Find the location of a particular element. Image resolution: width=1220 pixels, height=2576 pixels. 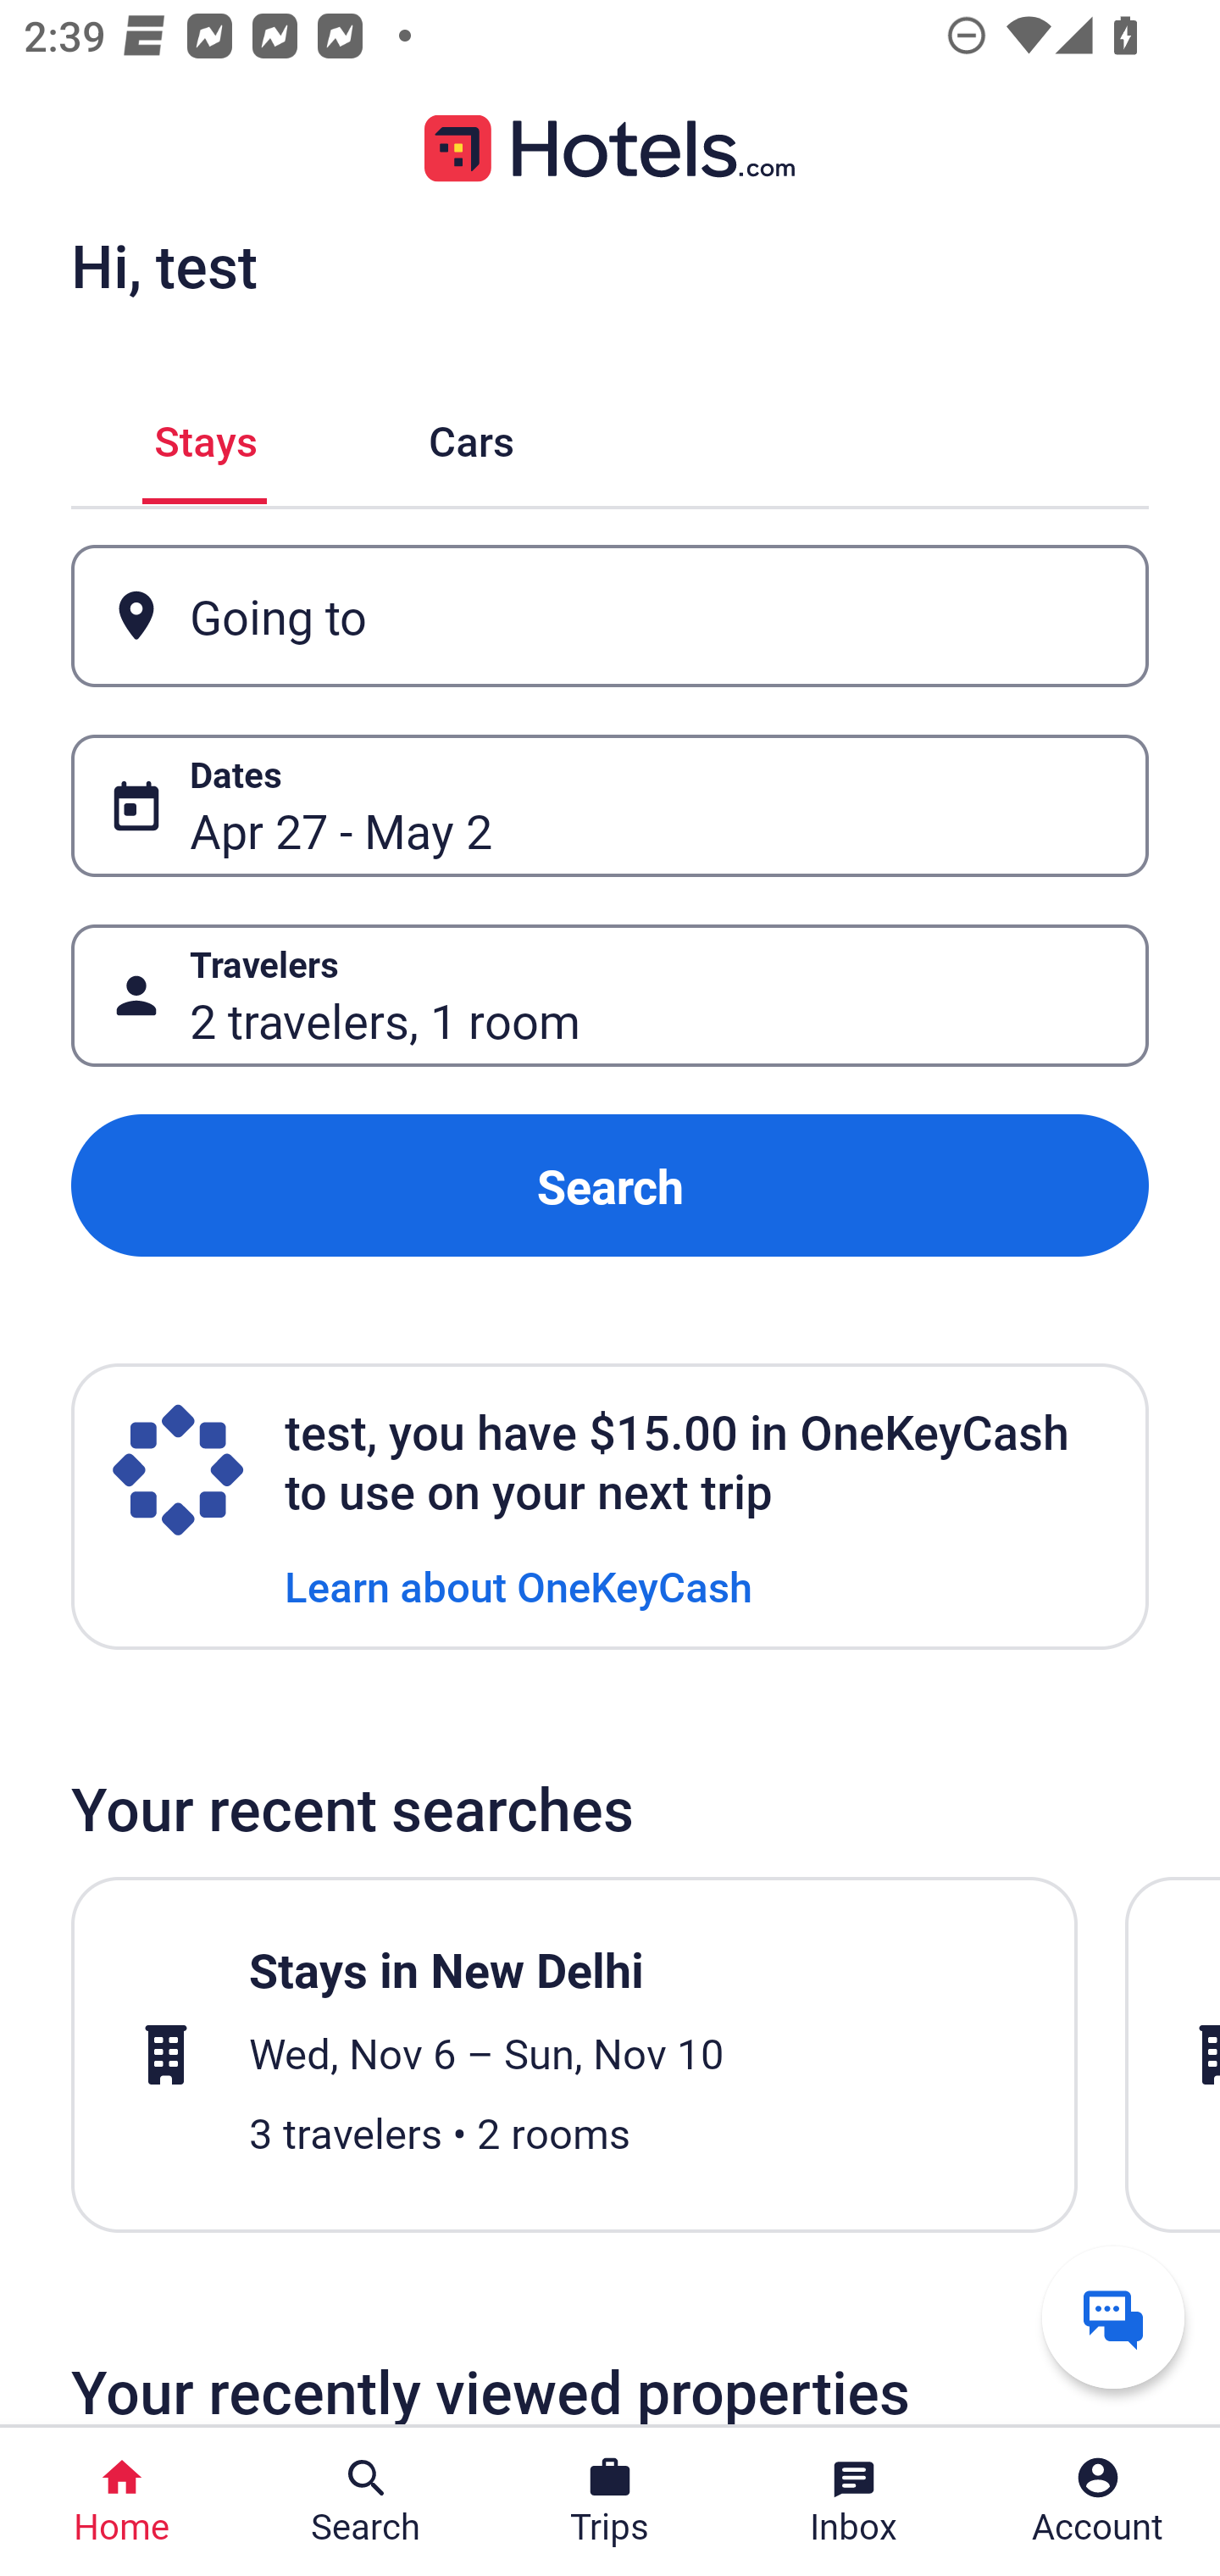

Trips Trips Button is located at coordinates (610, 2501).